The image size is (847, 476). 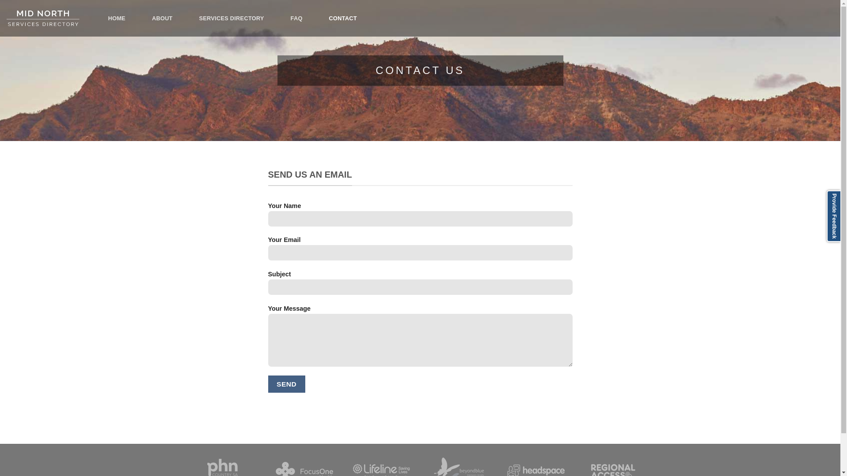 What do you see at coordinates (162, 19) in the screenshot?
I see `ABOUT` at bounding box center [162, 19].